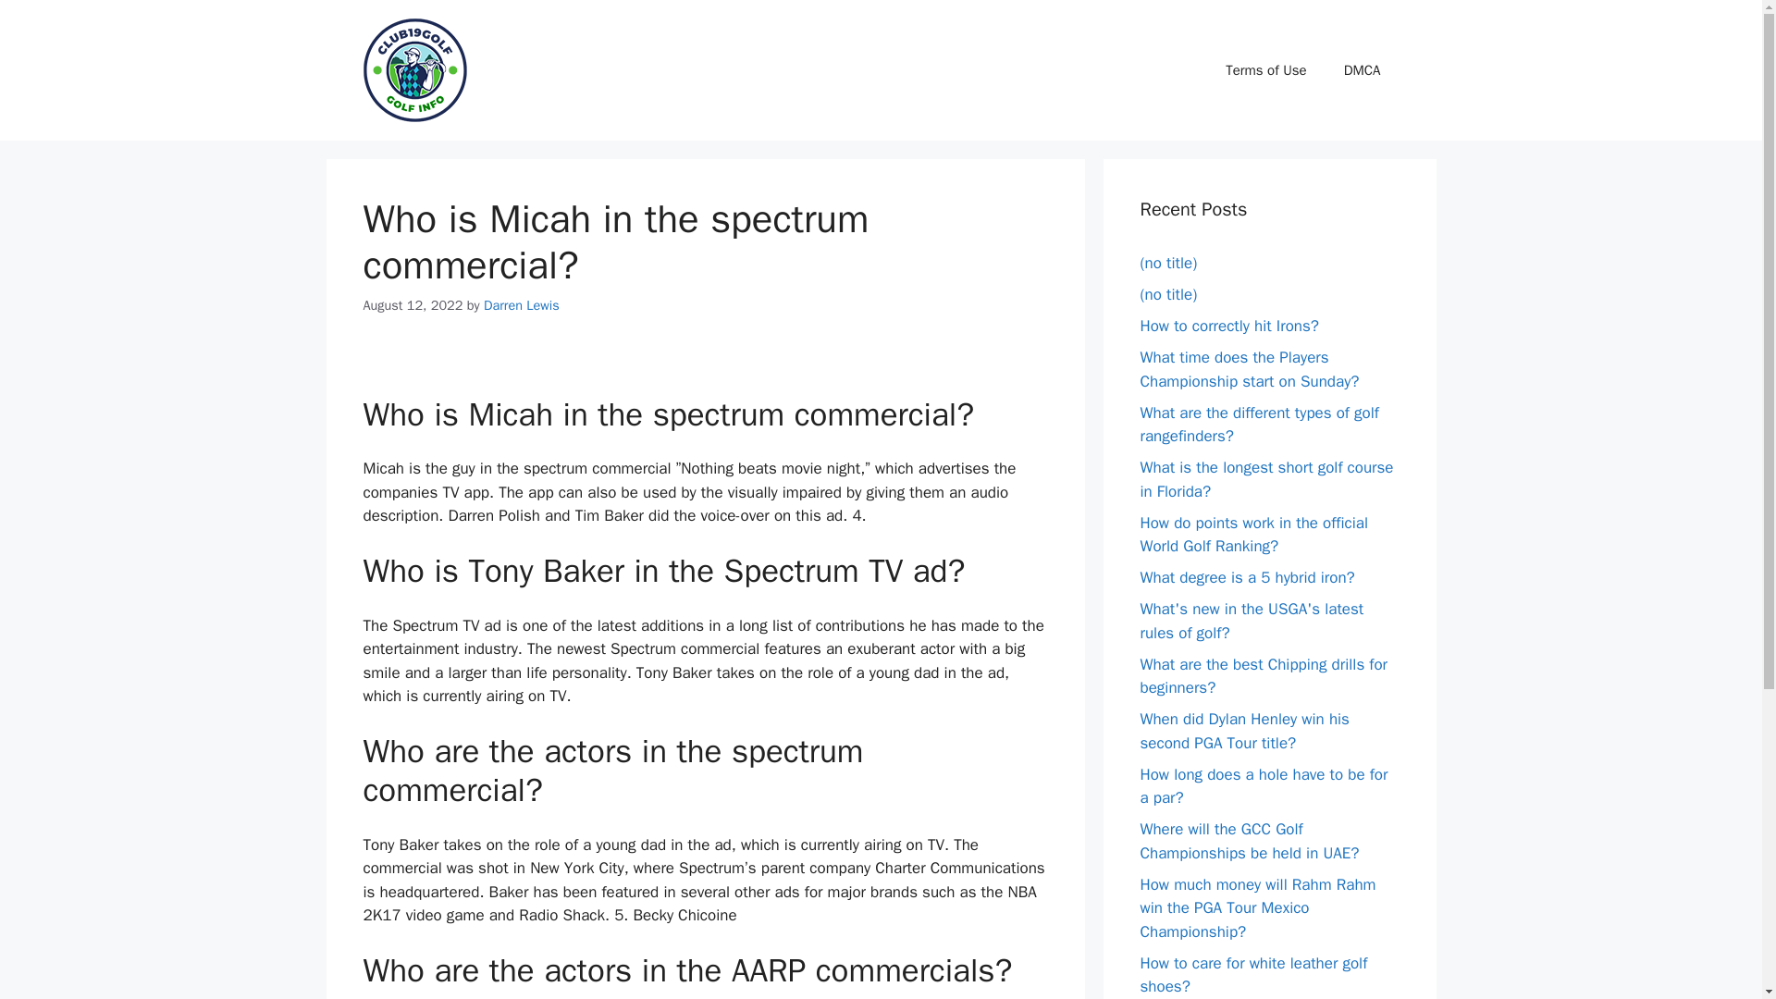 This screenshot has width=1776, height=999. Describe the element at coordinates (413, 70) in the screenshot. I see `Club19Golf.com` at that location.